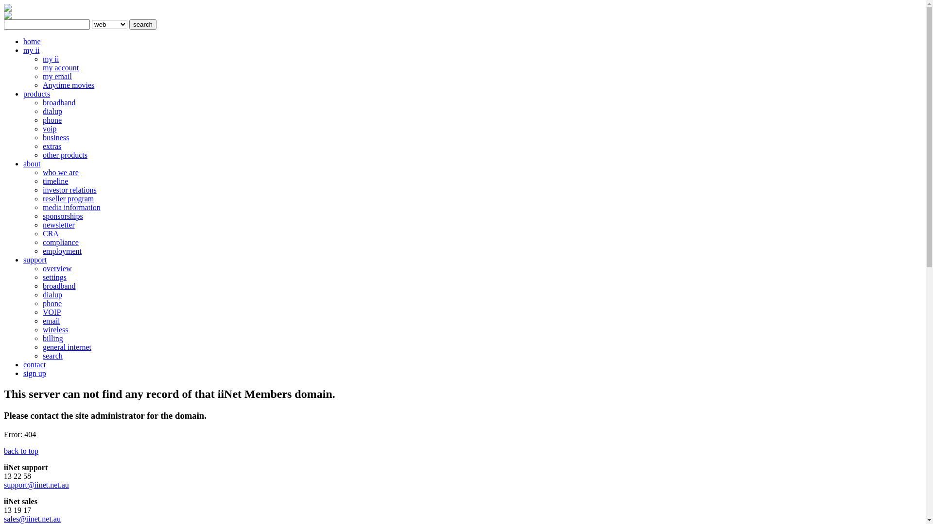 This screenshot has width=933, height=524. What do you see at coordinates (59, 286) in the screenshot?
I see `broadband` at bounding box center [59, 286].